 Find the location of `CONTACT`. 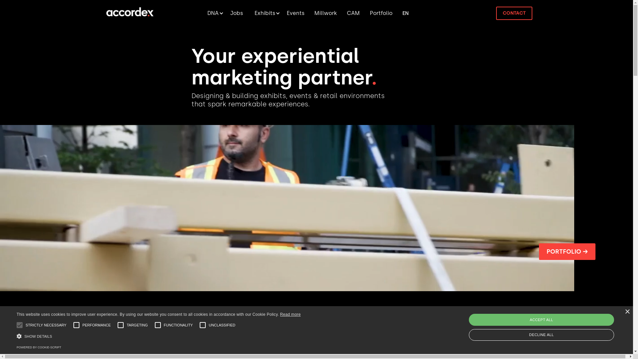

CONTACT is located at coordinates (514, 13).